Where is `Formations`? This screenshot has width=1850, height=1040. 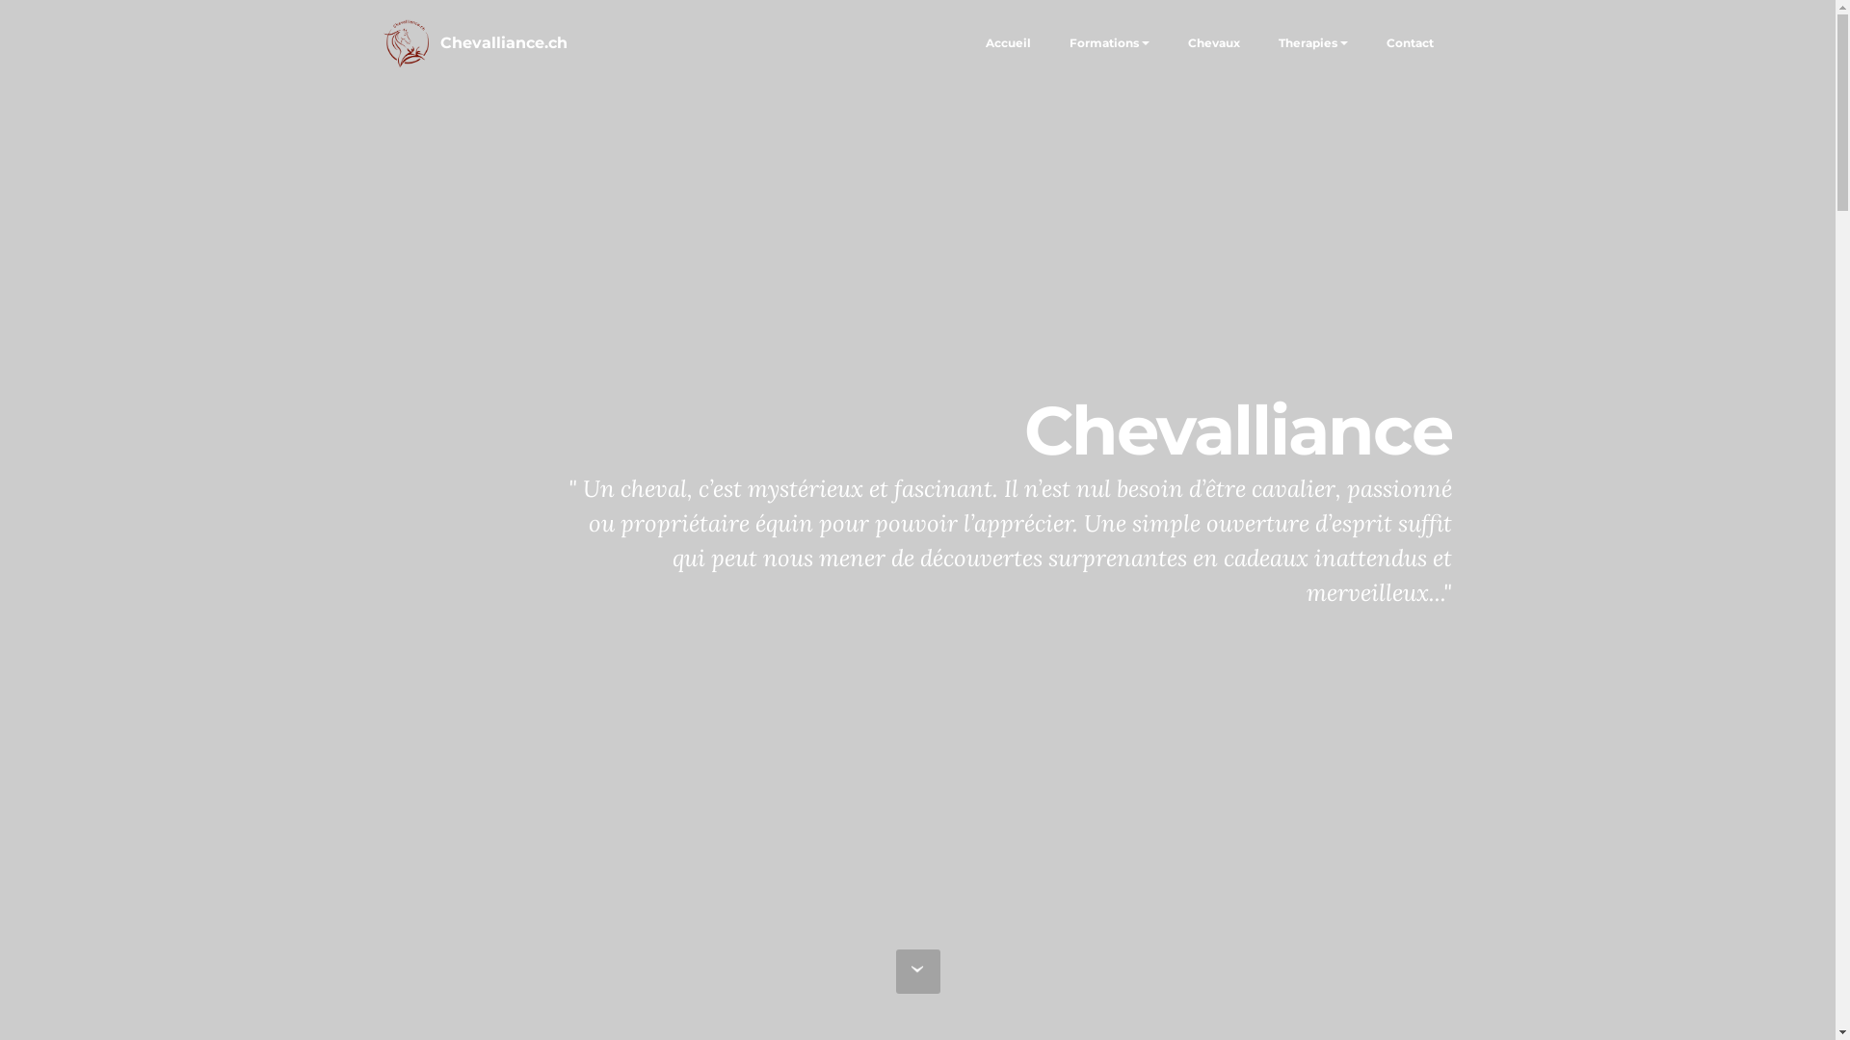
Formations is located at coordinates (1104, 43).